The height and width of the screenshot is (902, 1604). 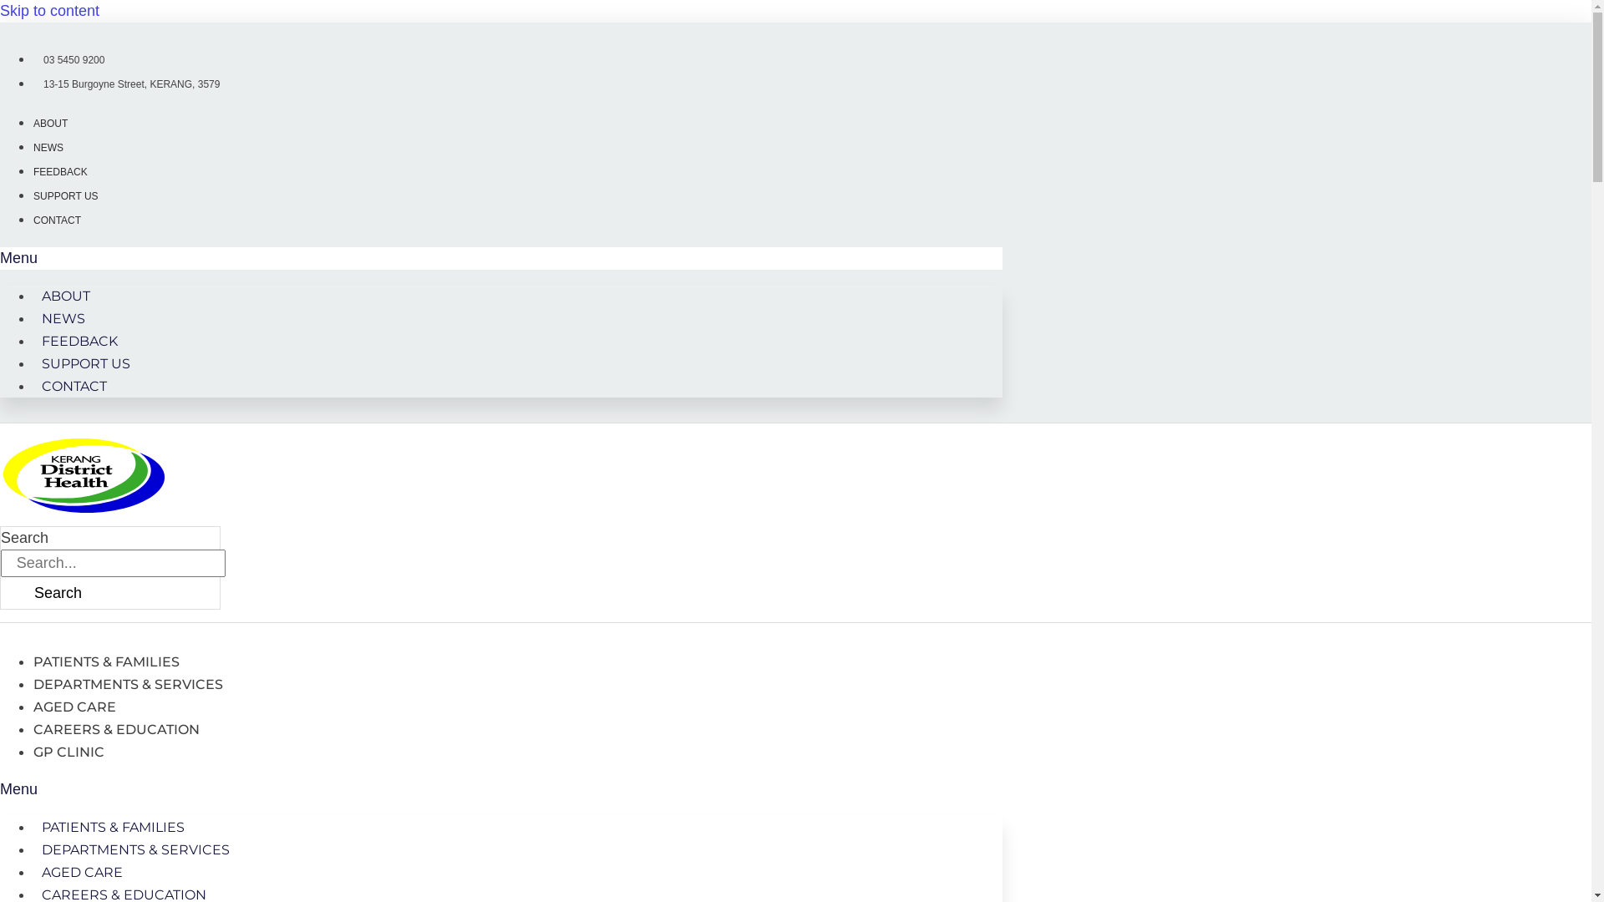 What do you see at coordinates (80, 341) in the screenshot?
I see `FEEDBACK` at bounding box center [80, 341].